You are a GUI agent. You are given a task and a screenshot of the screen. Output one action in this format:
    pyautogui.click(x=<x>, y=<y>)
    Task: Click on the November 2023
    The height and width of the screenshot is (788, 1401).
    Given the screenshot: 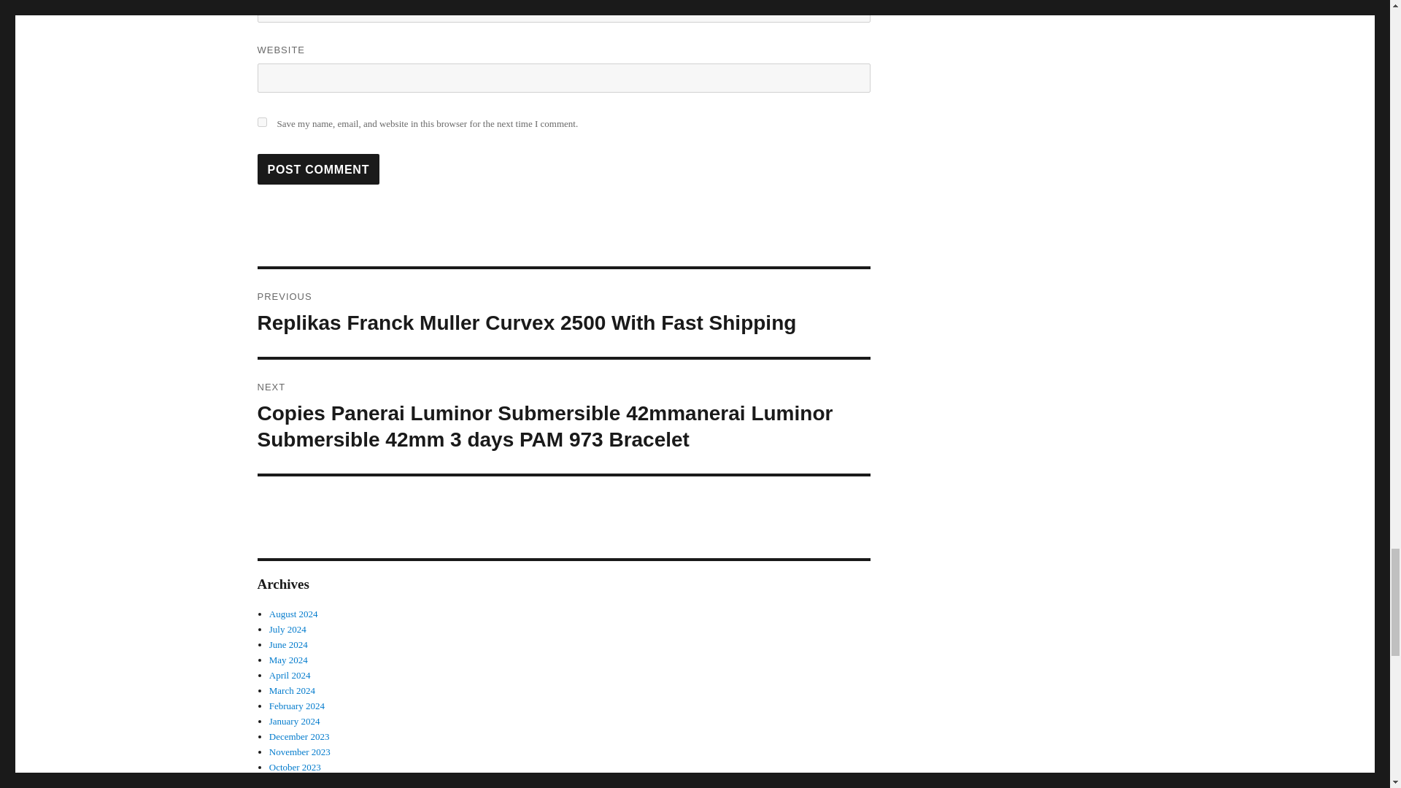 What is the action you would take?
    pyautogui.click(x=299, y=752)
    